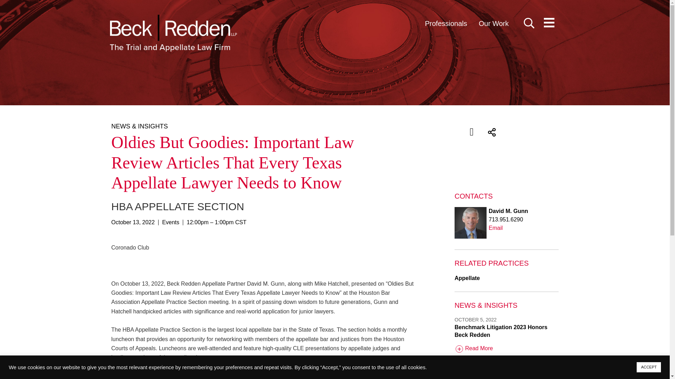 The width and height of the screenshot is (675, 379). What do you see at coordinates (446, 23) in the screenshot?
I see `Professionals` at bounding box center [446, 23].